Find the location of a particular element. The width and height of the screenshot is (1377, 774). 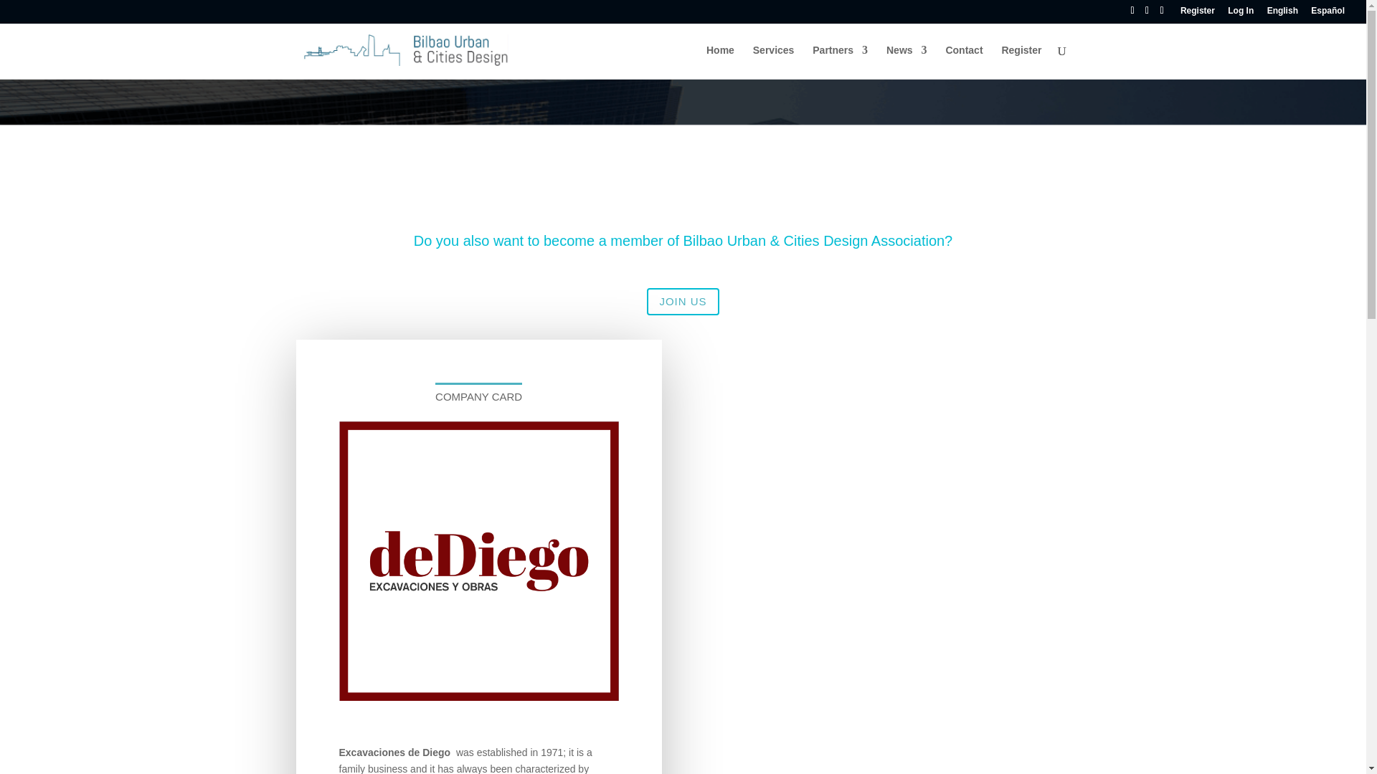

JOIN US is located at coordinates (683, 301).